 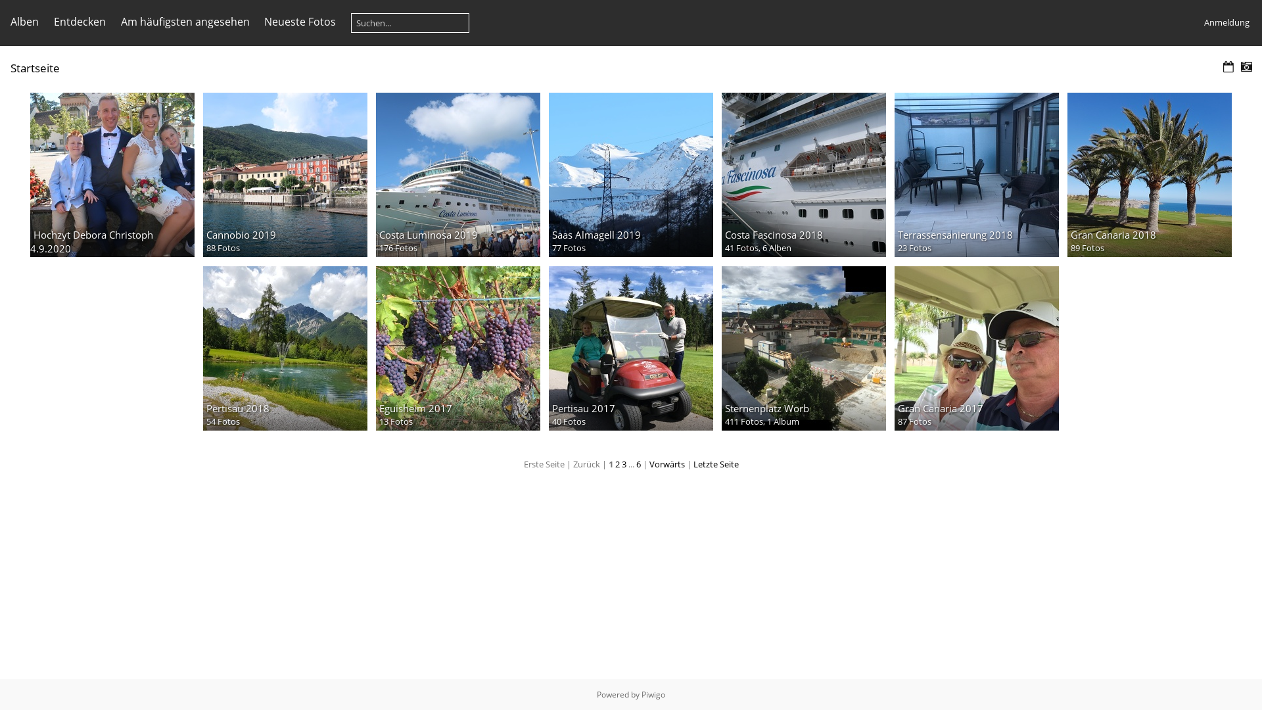 What do you see at coordinates (618, 464) in the screenshot?
I see `2` at bounding box center [618, 464].